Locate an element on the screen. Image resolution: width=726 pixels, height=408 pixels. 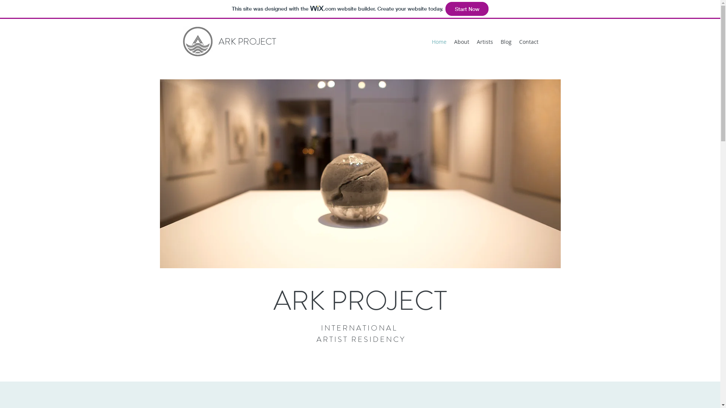
About is located at coordinates (461, 42).